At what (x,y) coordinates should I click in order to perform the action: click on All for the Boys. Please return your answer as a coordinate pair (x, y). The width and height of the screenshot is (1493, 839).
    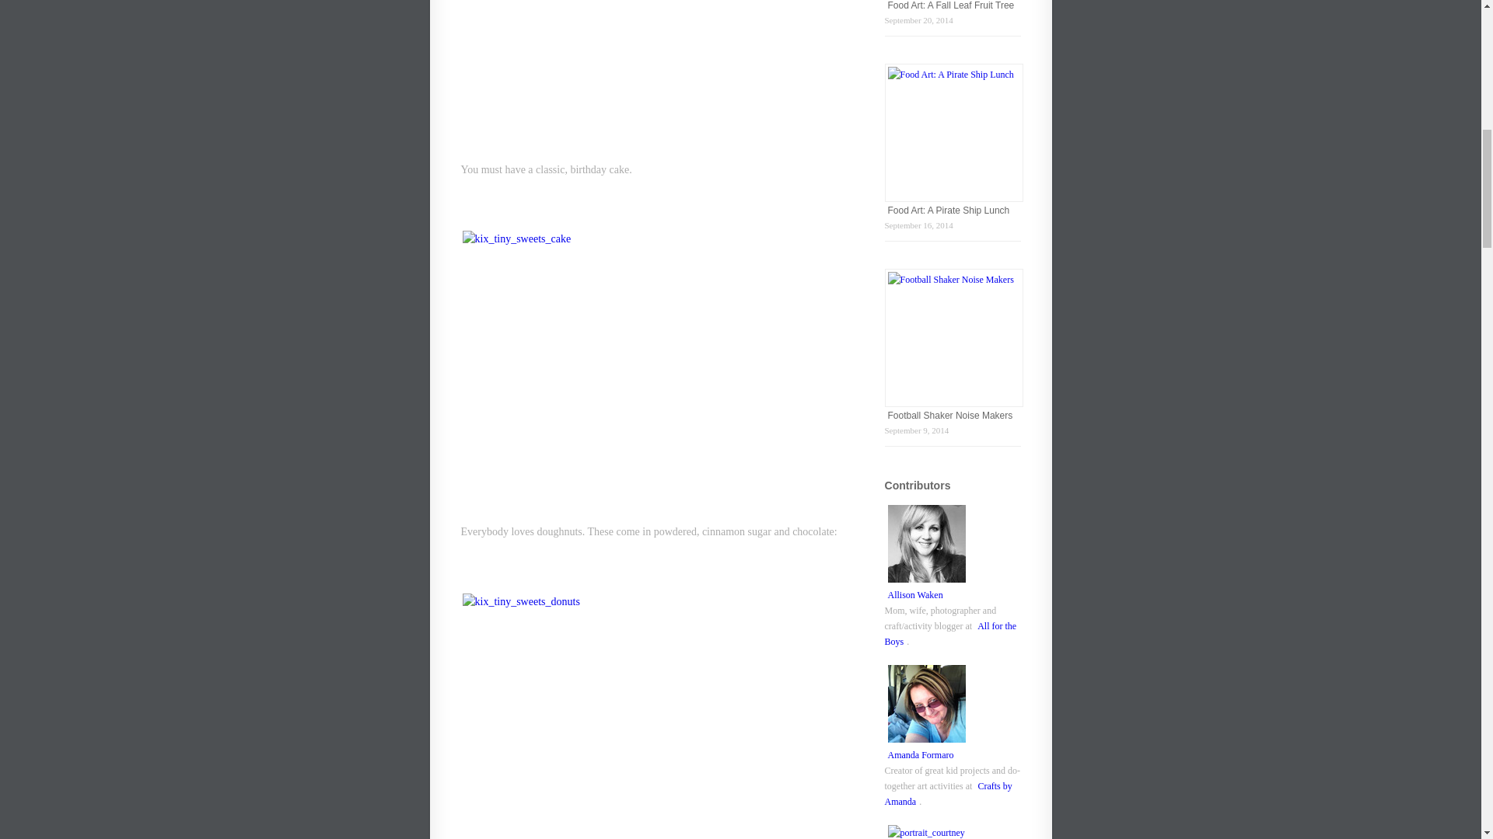
    Looking at the image, I should click on (950, 634).